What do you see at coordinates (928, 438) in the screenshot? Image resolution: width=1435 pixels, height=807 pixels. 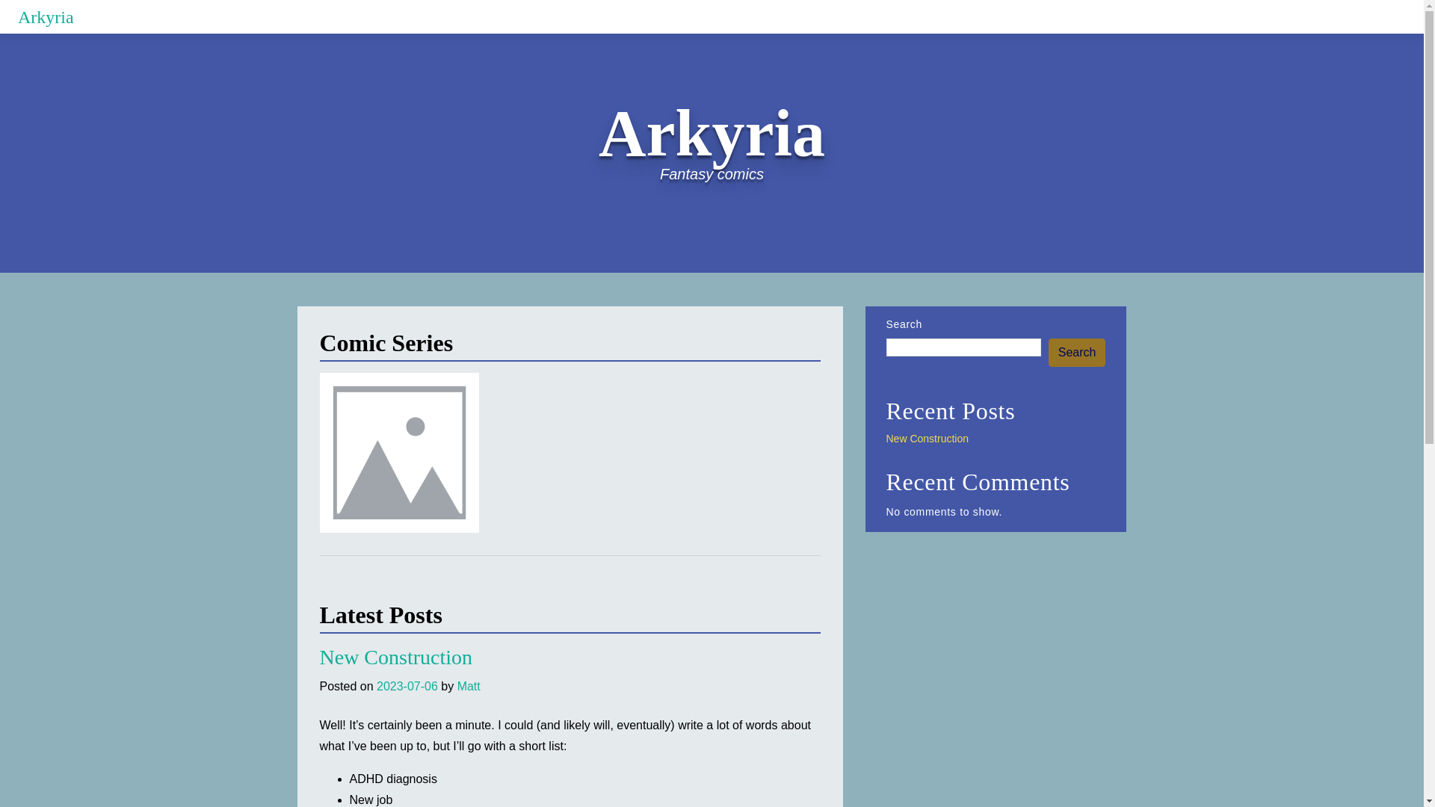 I see `New Construction` at bounding box center [928, 438].